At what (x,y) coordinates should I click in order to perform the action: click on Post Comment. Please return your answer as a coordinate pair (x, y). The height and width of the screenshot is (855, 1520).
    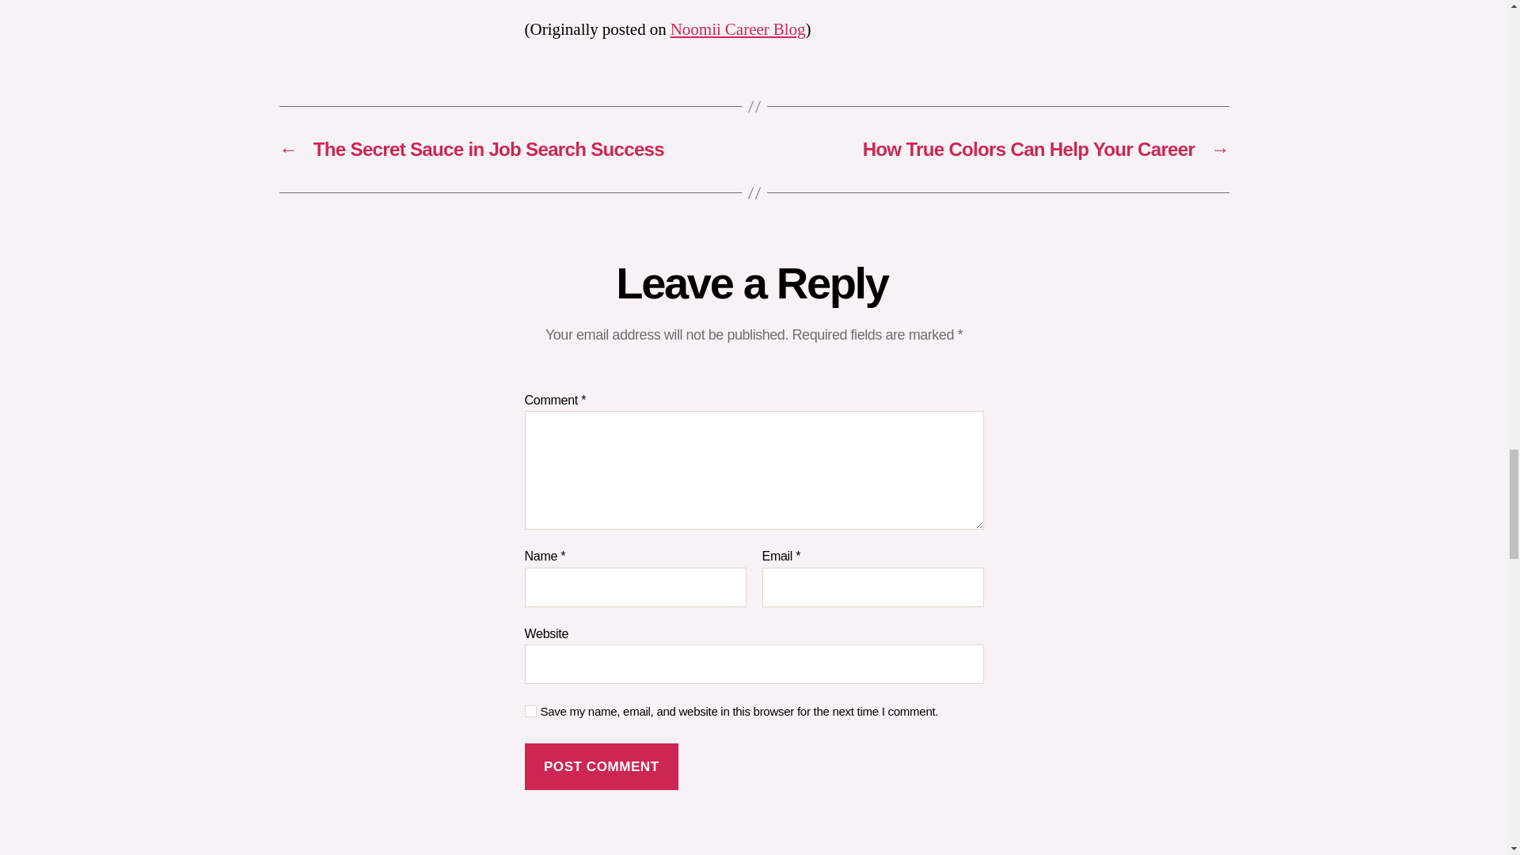
    Looking at the image, I should click on (601, 766).